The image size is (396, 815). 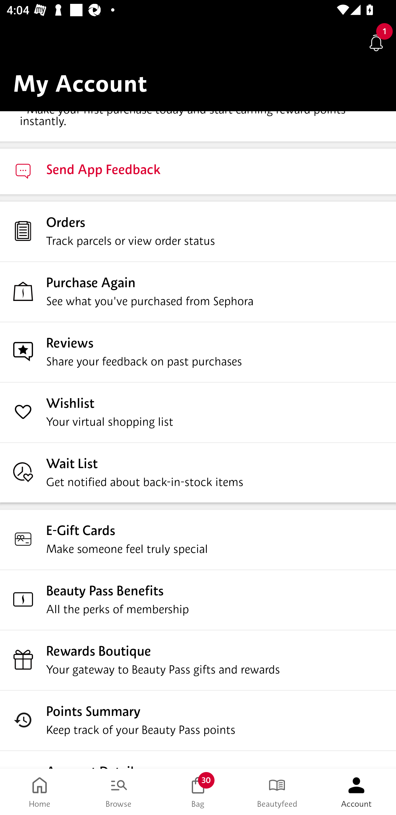 What do you see at coordinates (198, 171) in the screenshot?
I see `Send App Feedback` at bounding box center [198, 171].